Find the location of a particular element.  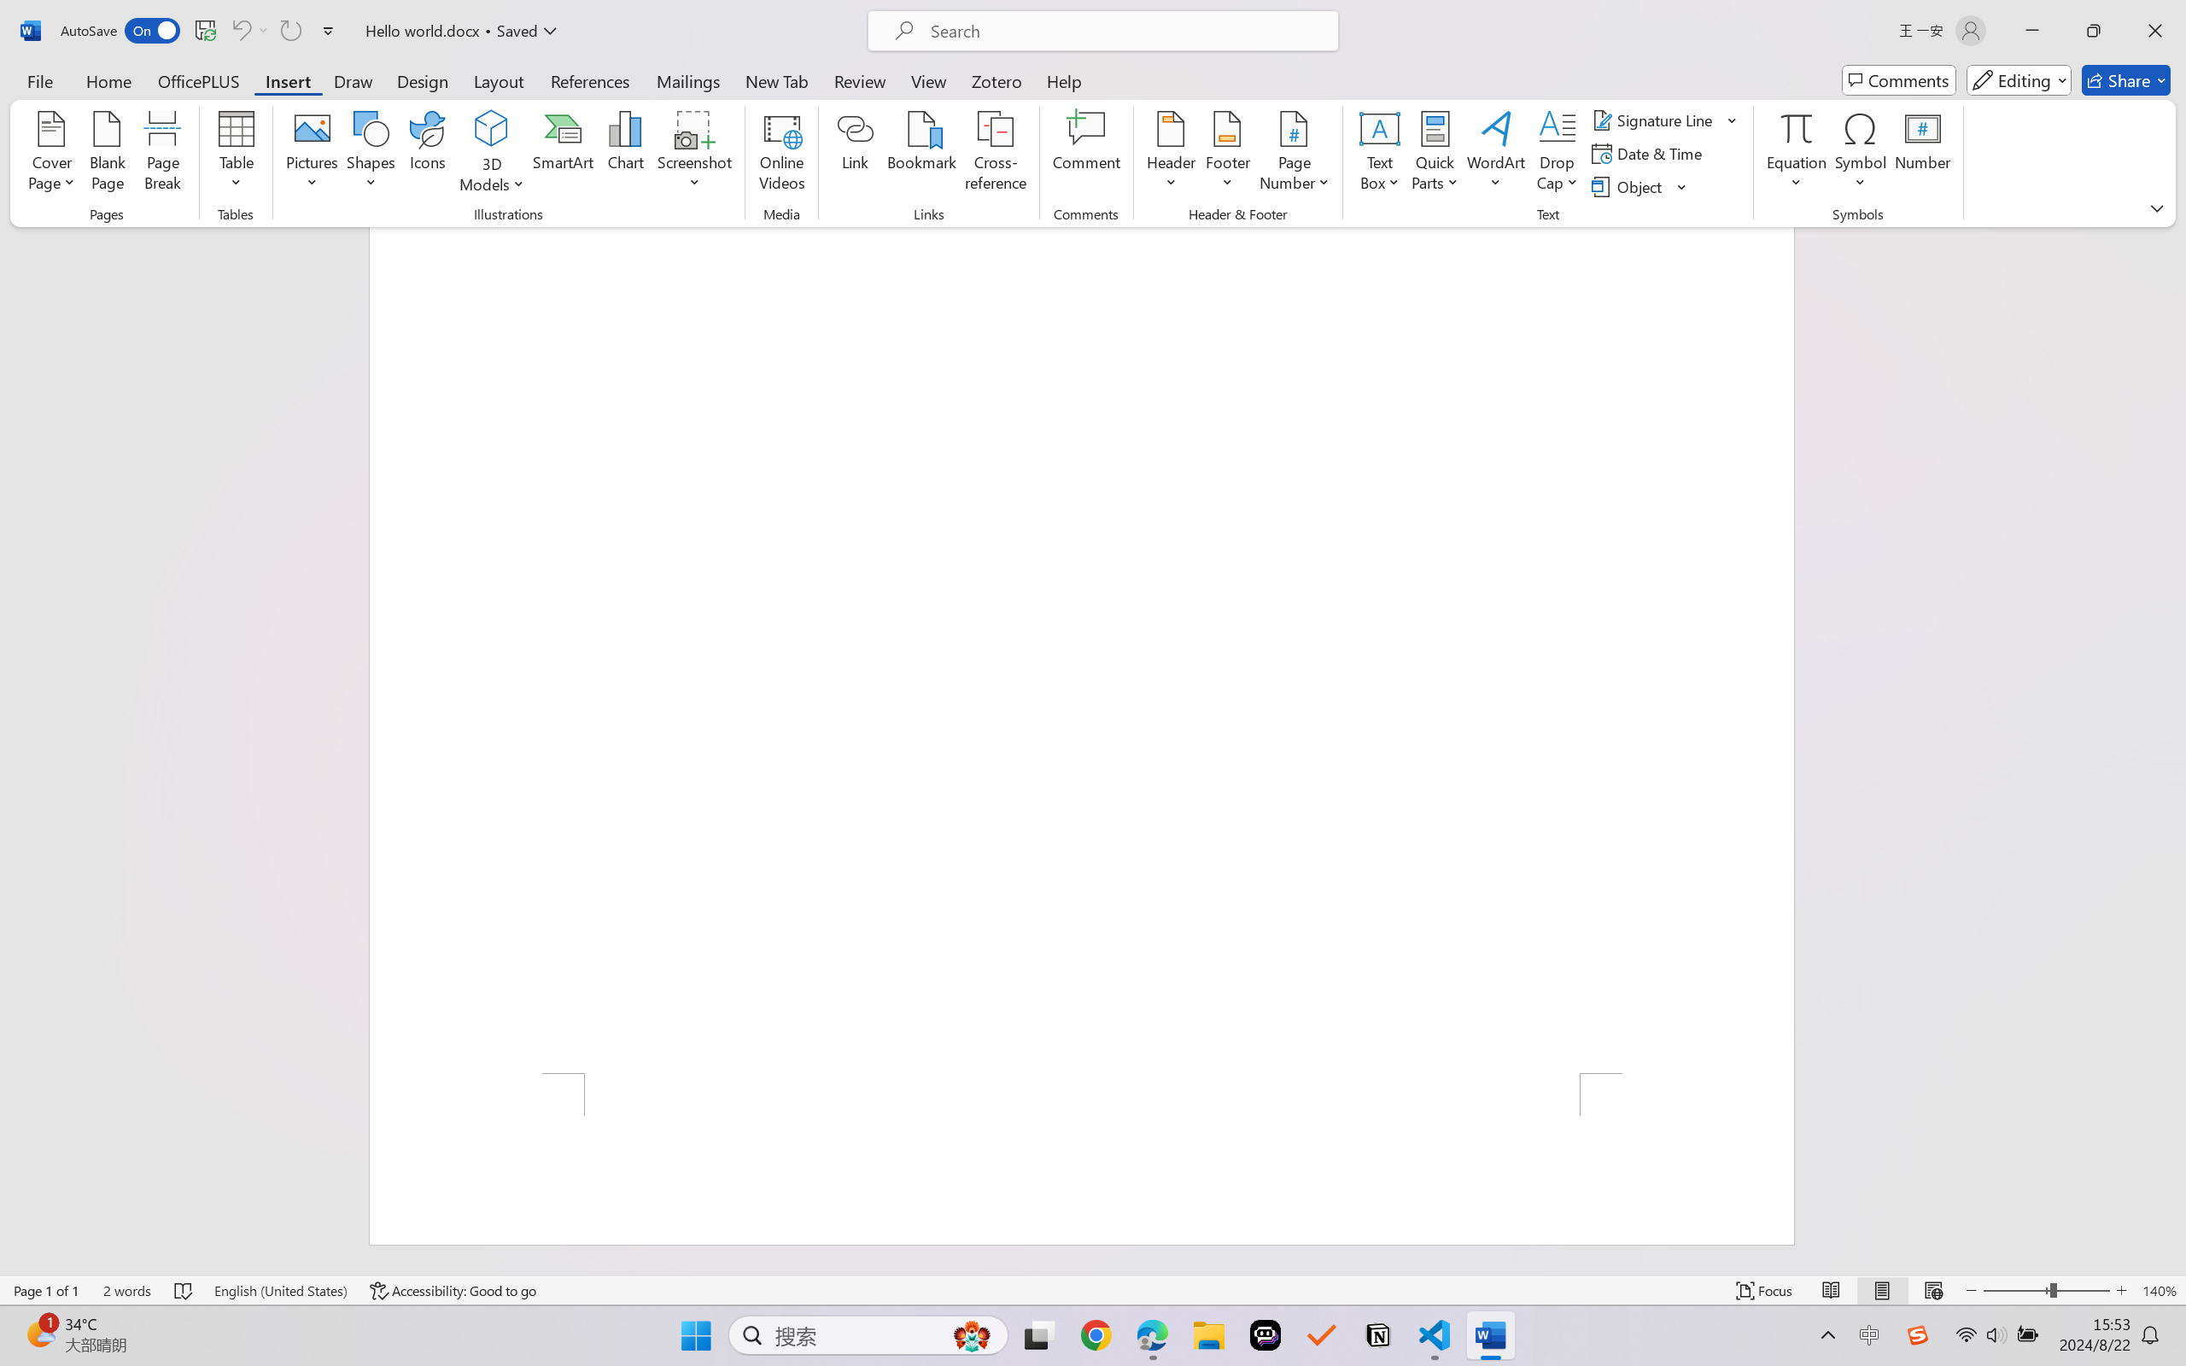

New Tab is located at coordinates (777, 80).